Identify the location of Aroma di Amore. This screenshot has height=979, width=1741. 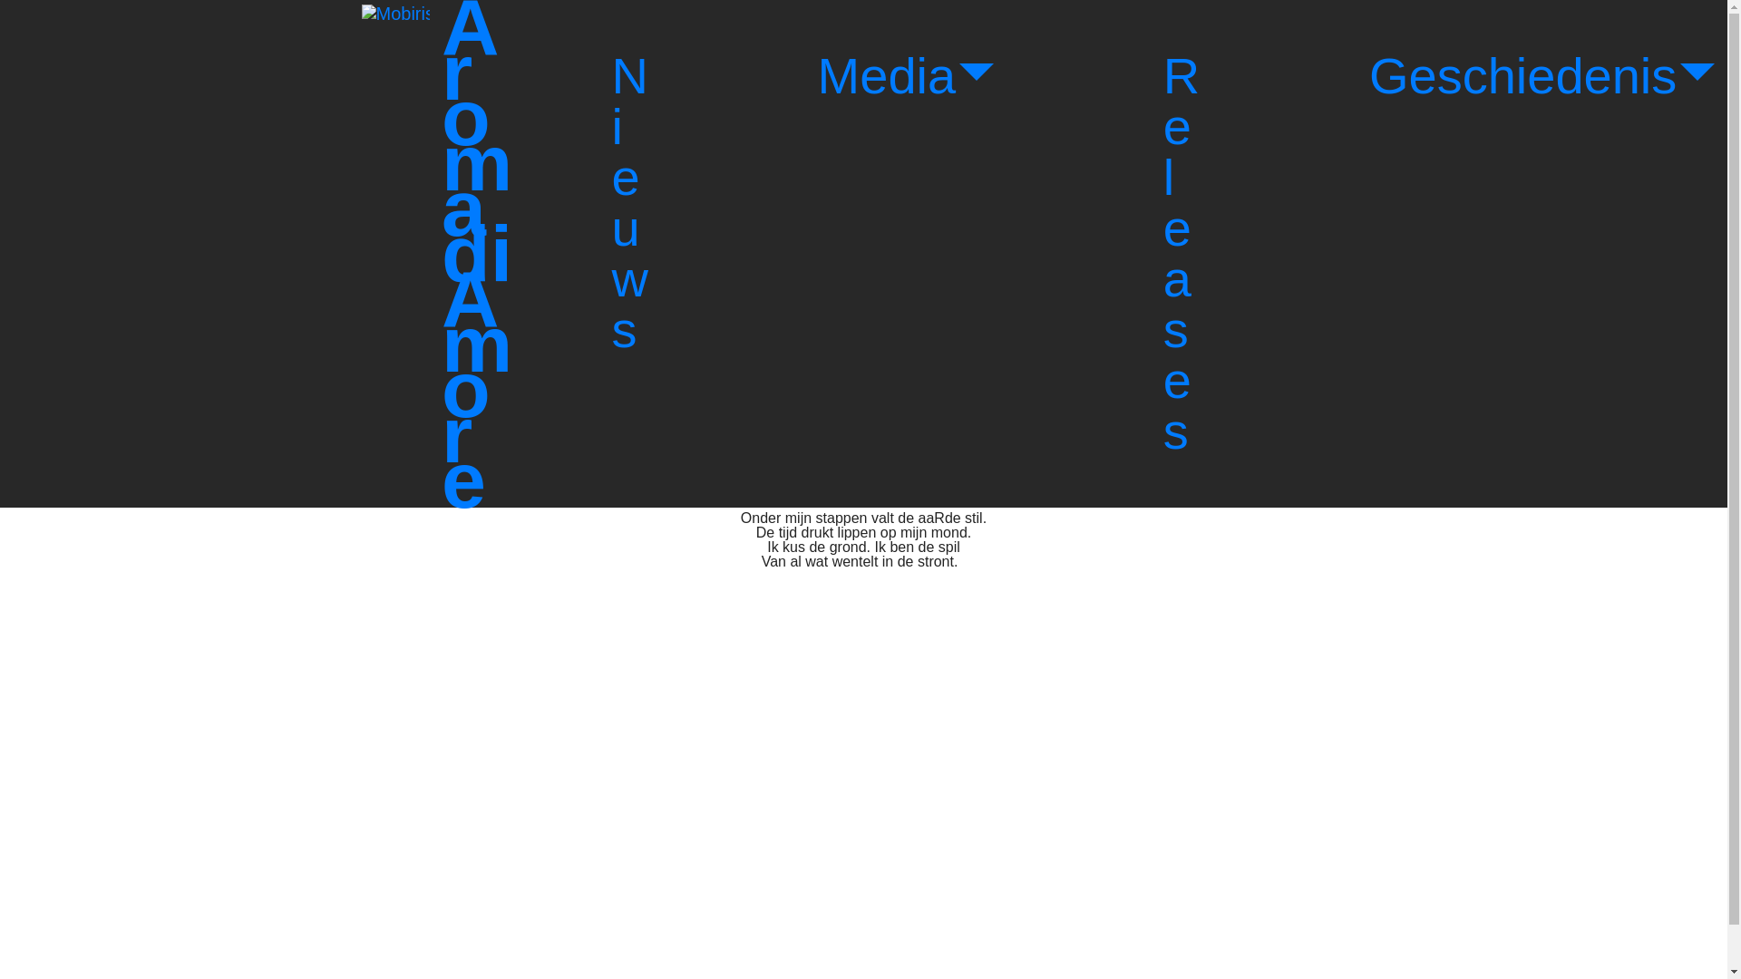
(477, 254).